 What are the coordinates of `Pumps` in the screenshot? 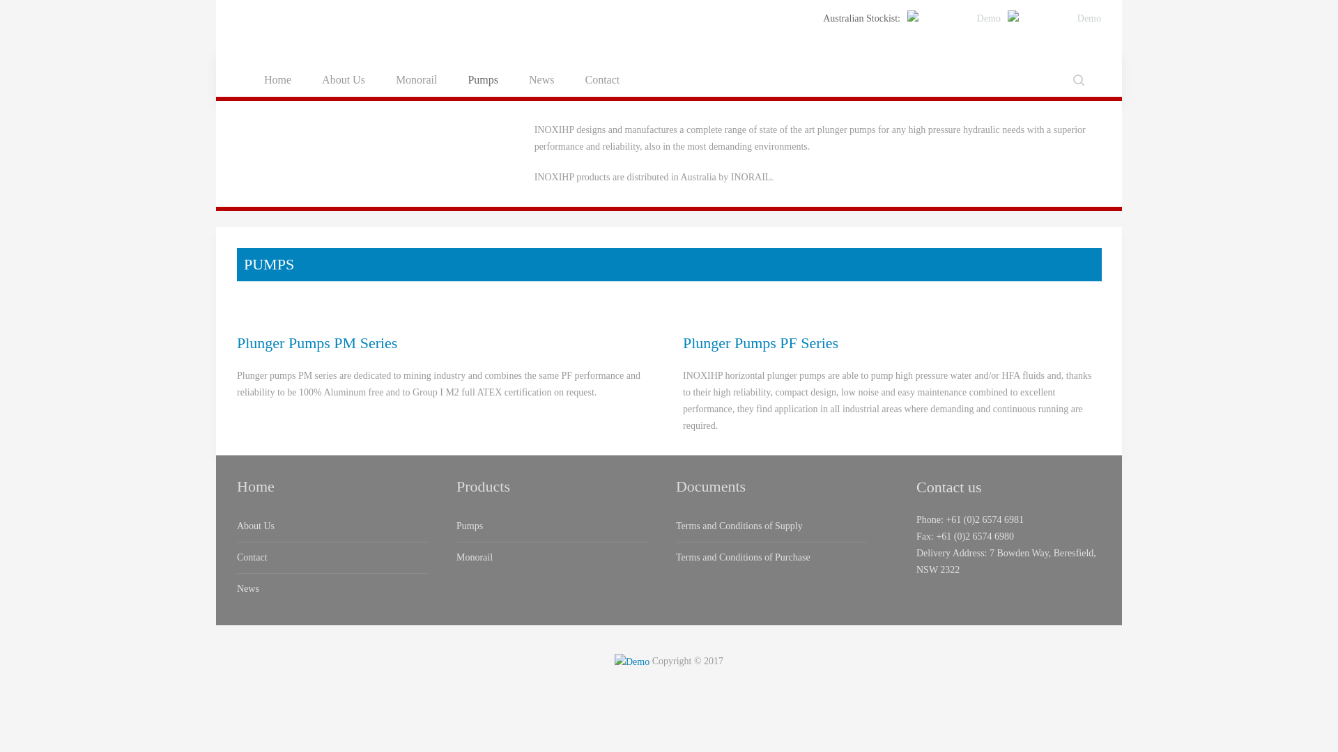 It's located at (483, 80).